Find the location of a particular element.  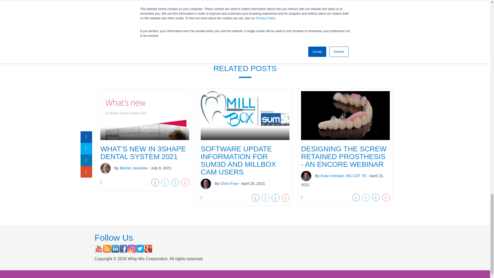

Share on LinkedIn is located at coordinates (175, 182).